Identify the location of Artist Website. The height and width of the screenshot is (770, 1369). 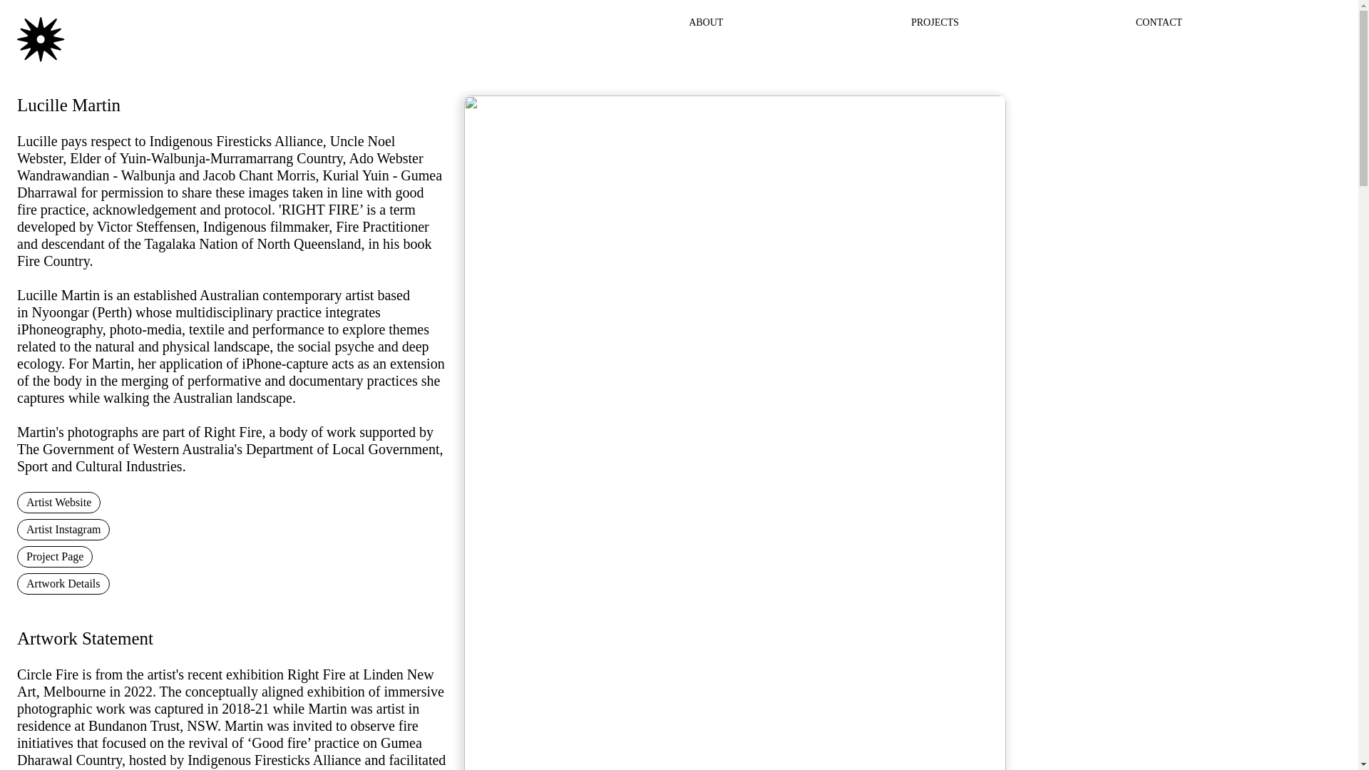
(58, 503).